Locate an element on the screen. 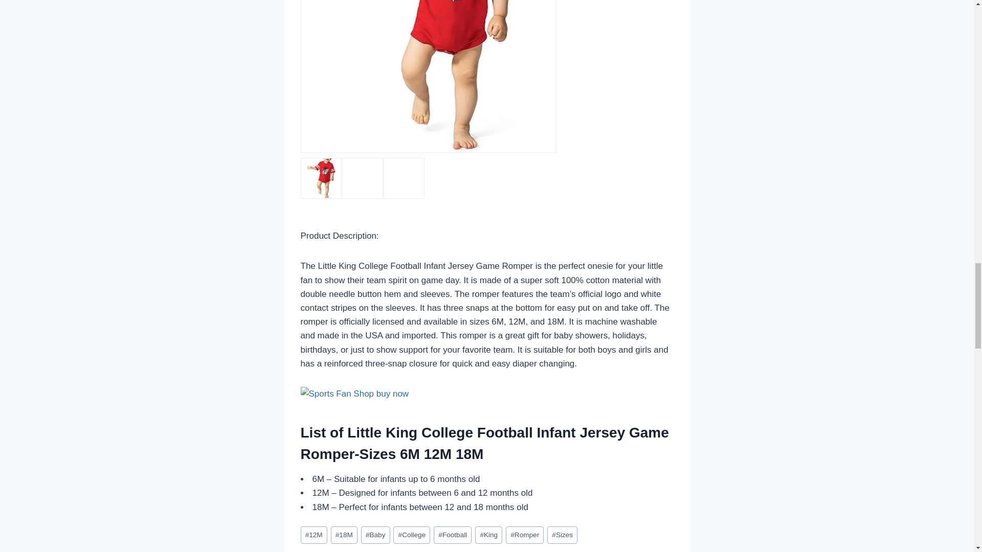 This screenshot has height=552, width=982. 12M is located at coordinates (314, 535).